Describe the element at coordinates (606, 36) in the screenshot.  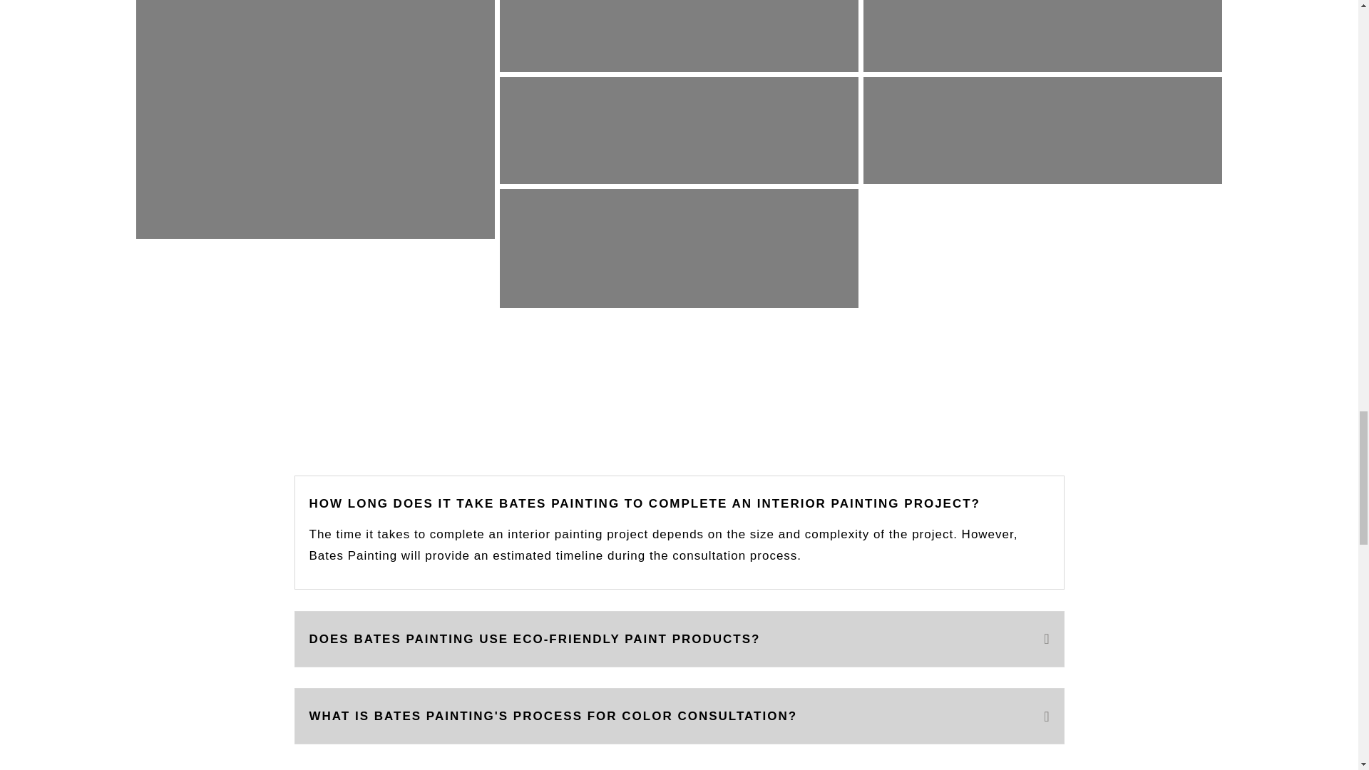
I see `Interior Painting Services in Kansas City, MO 5` at that location.